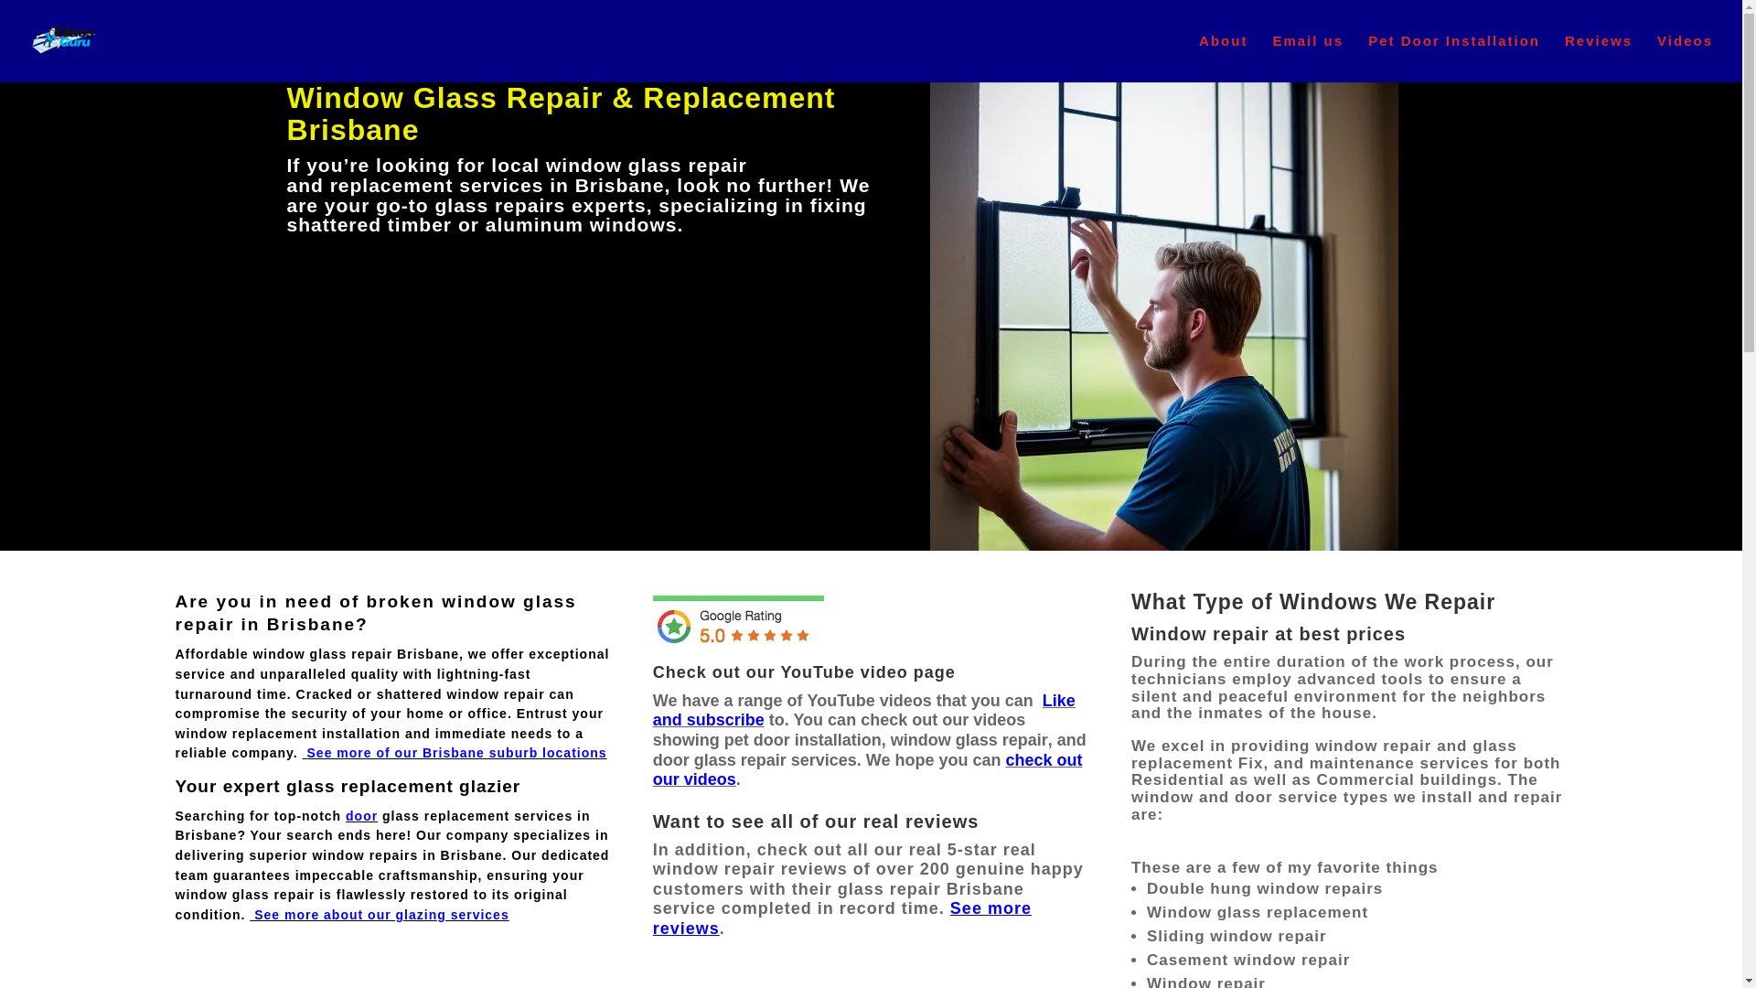 This screenshot has height=988, width=1756. Describe the element at coordinates (1224, 59) in the screenshot. I see `About` at that location.